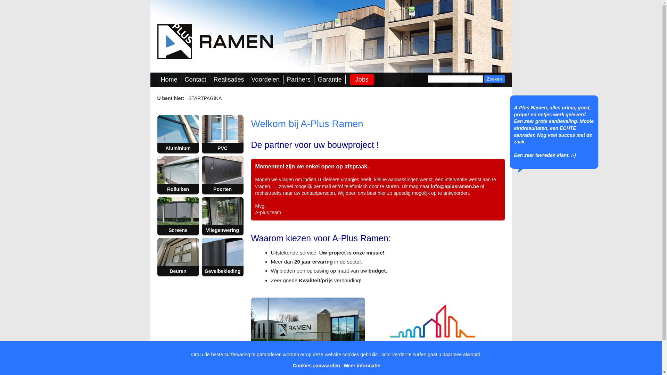  Describe the element at coordinates (178, 216) in the screenshot. I see `Screens` at that location.